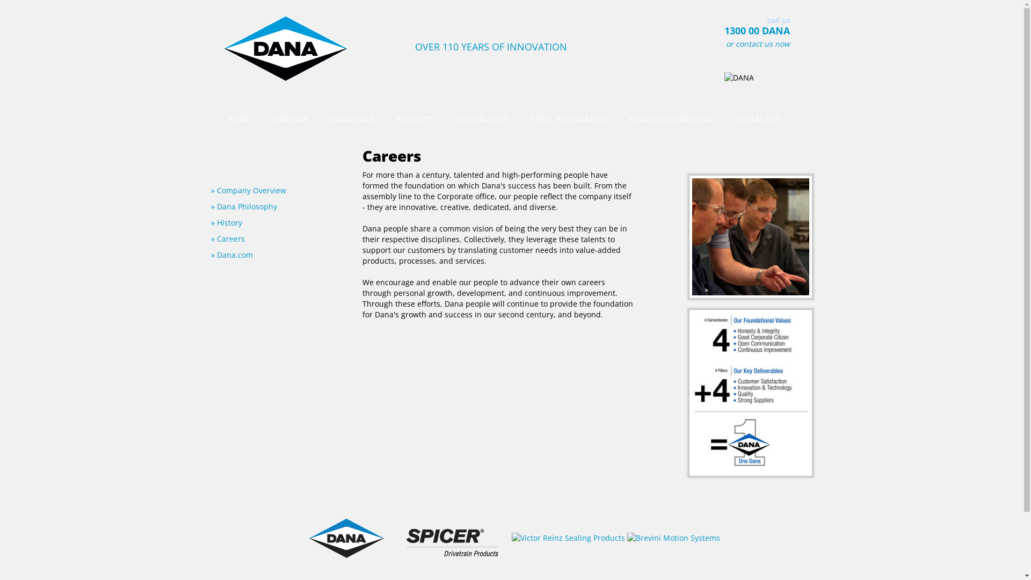 The image size is (1031, 580). What do you see at coordinates (670, 119) in the screenshot?
I see `SERVICE INFORMATION` at bounding box center [670, 119].